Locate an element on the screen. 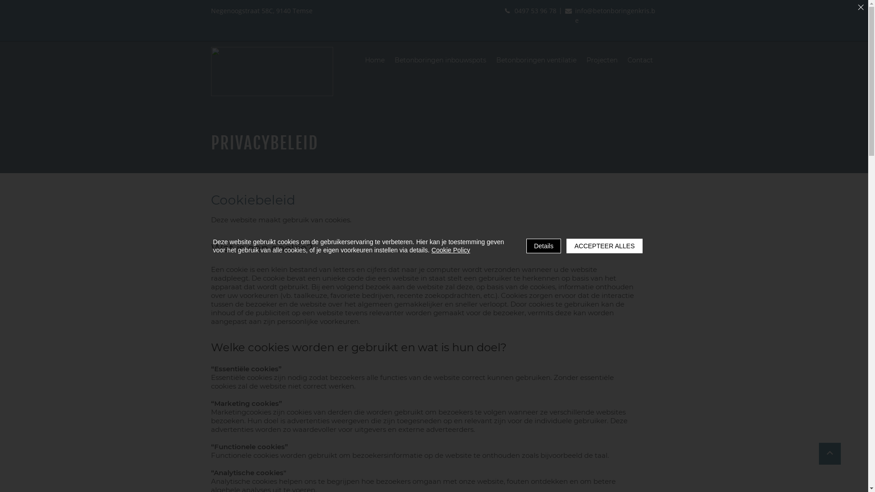 The width and height of the screenshot is (875, 492). Betonboringen inbouwspots is located at coordinates (440, 61).